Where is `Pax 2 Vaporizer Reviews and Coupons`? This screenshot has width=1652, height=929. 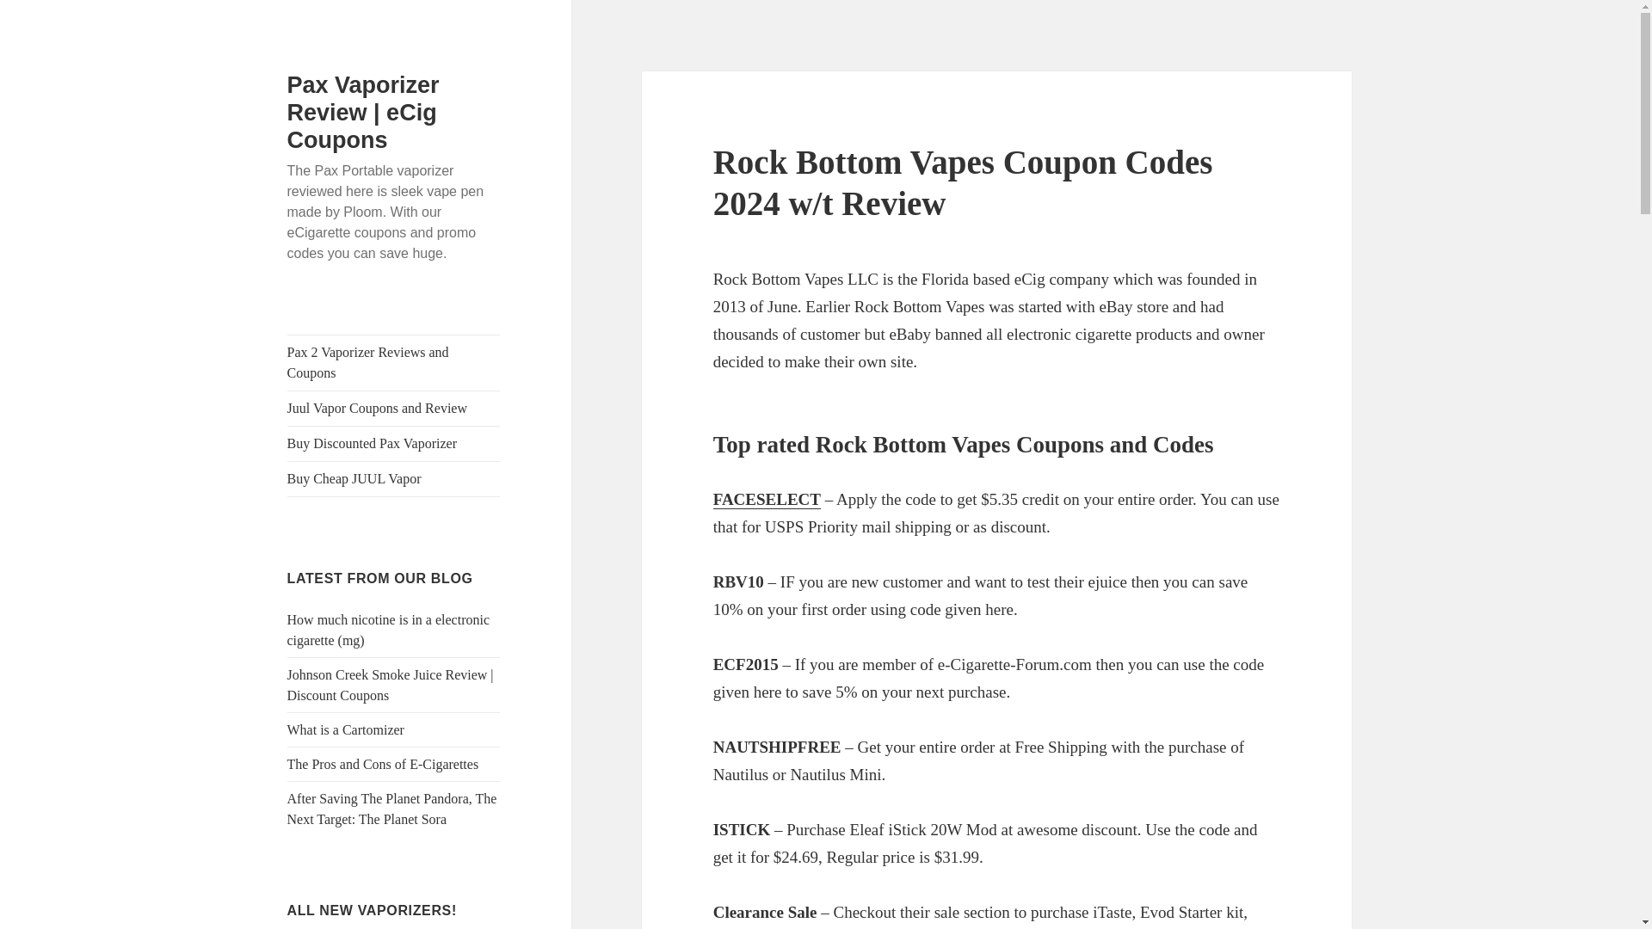
Pax 2 Vaporizer Reviews and Coupons is located at coordinates (394, 362).